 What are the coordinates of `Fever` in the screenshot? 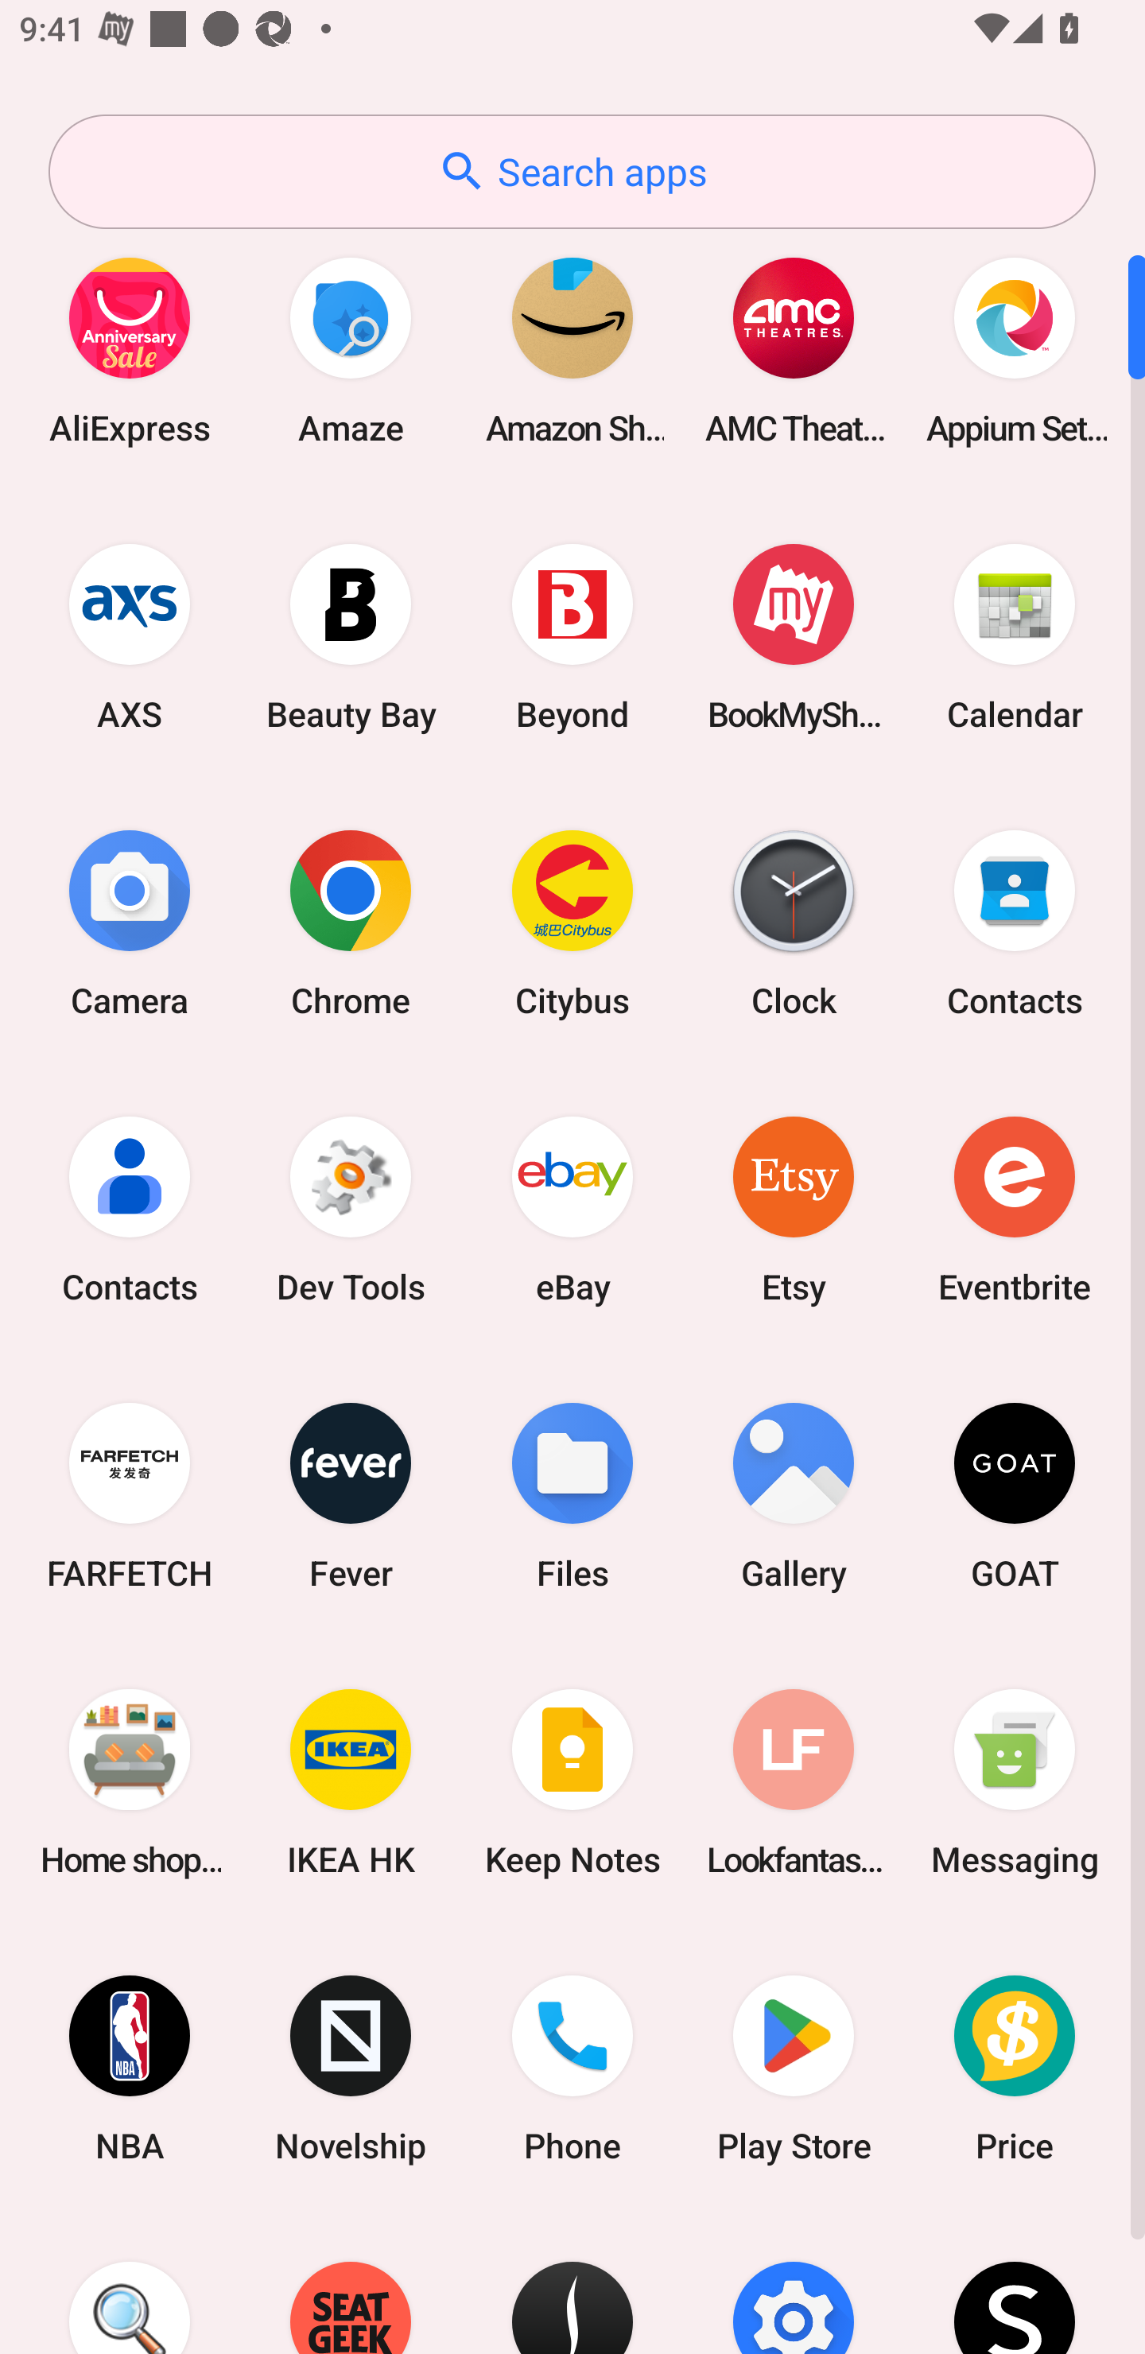 It's located at (351, 1495).